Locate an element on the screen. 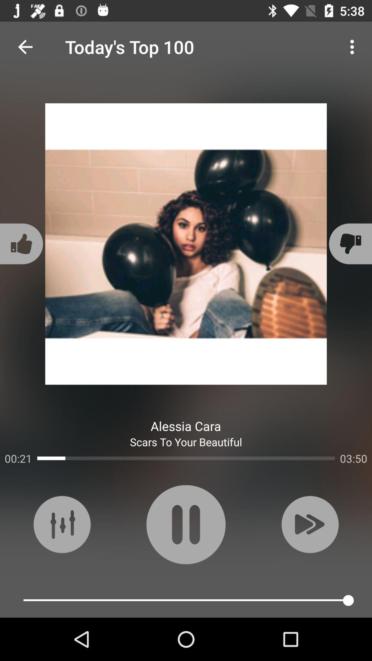 The image size is (372, 661). open the icon to the left of today s top icon is located at coordinates (25, 47).